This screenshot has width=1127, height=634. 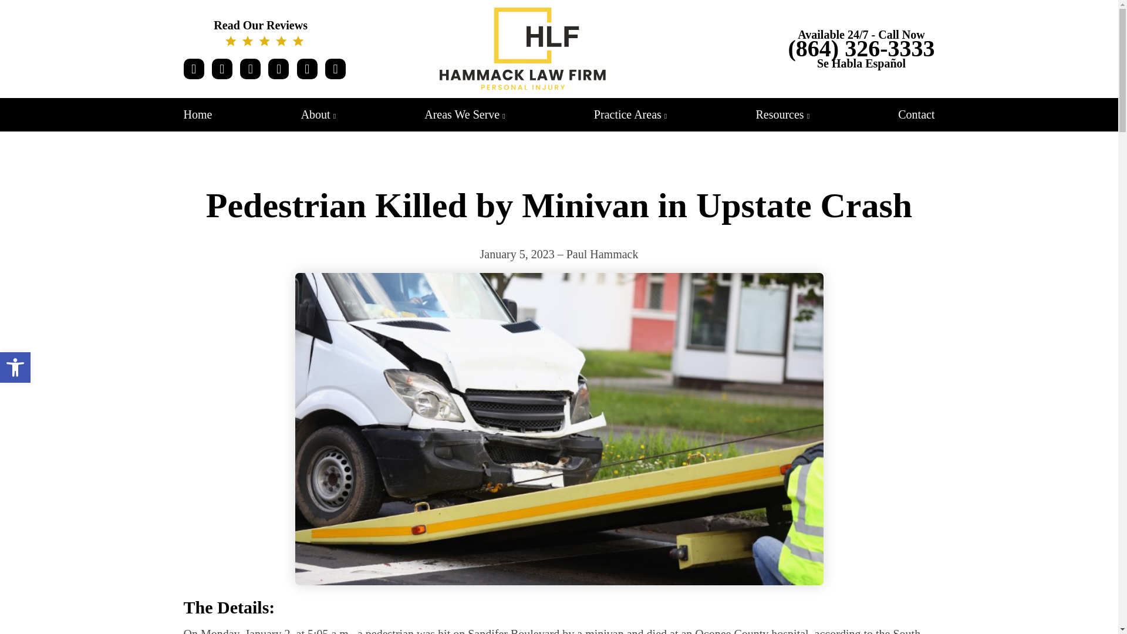 I want to click on Home, so click(x=197, y=114).